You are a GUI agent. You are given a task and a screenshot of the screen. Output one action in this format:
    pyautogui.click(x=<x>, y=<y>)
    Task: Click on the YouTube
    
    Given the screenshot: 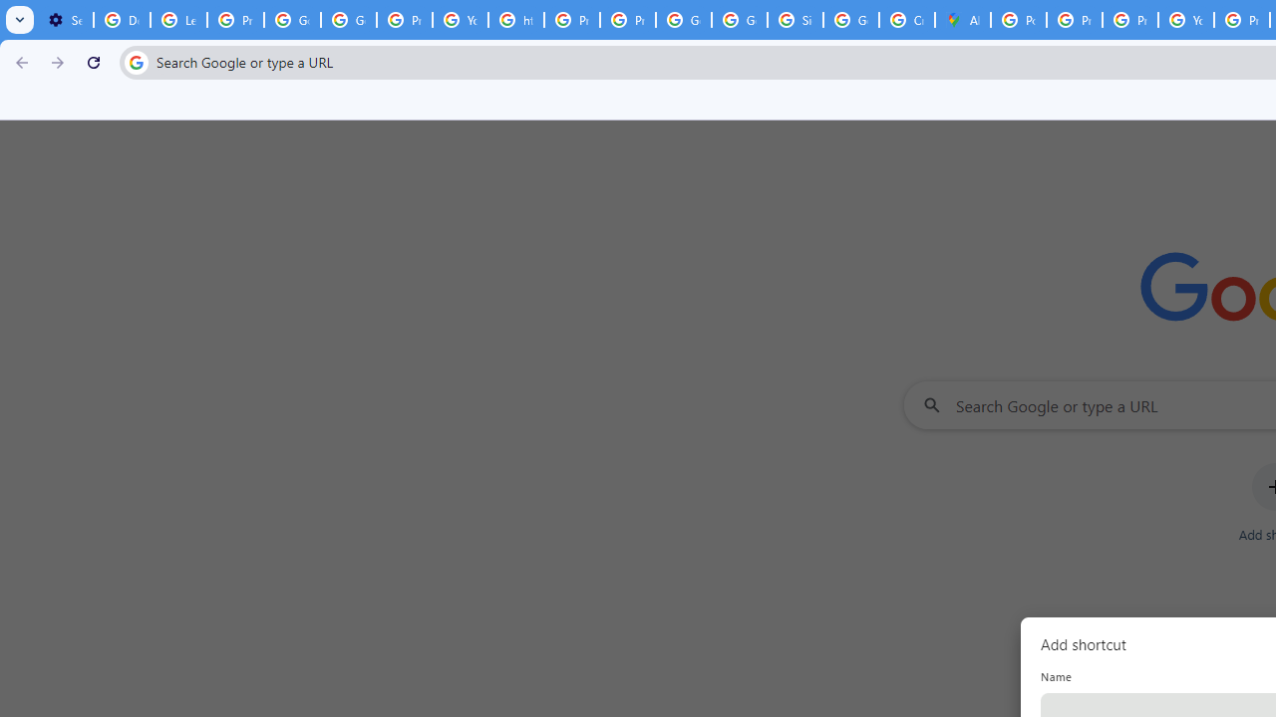 What is the action you would take?
    pyautogui.click(x=1186, y=20)
    